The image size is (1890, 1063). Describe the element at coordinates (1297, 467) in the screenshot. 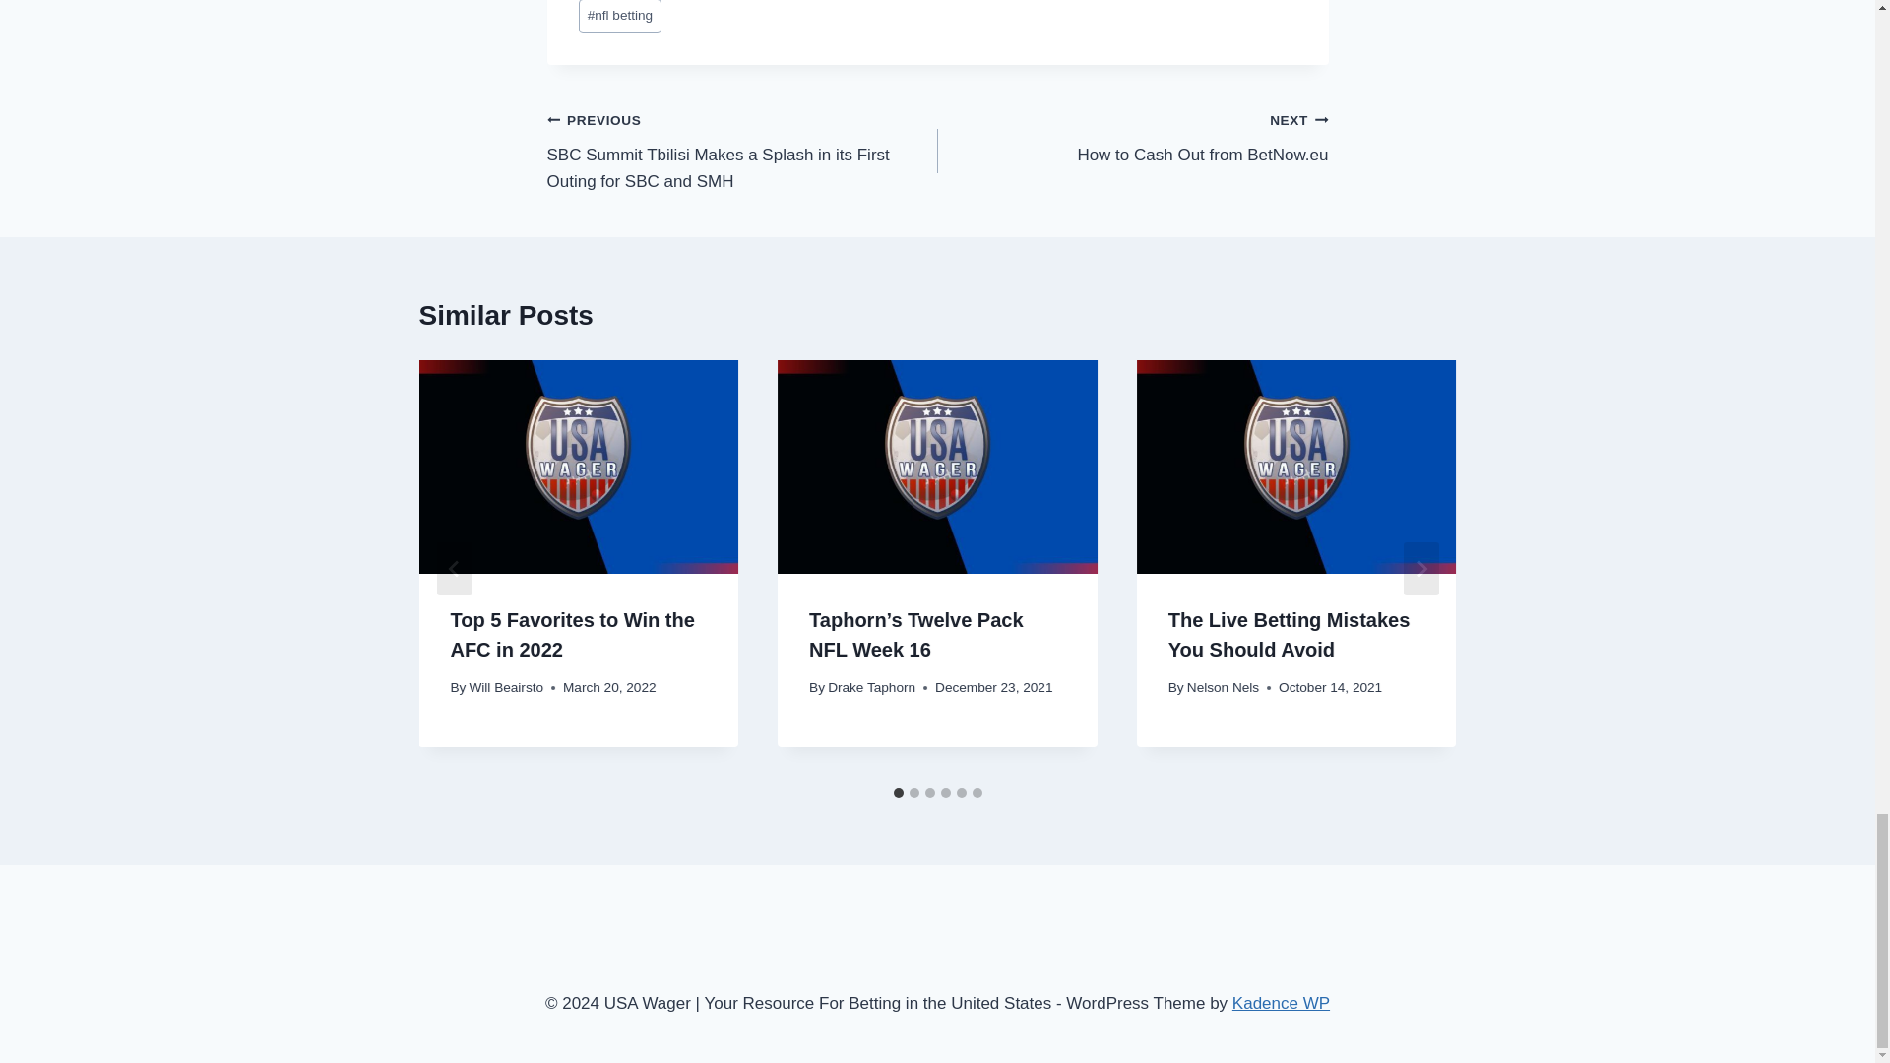

I see `The Live Betting Mistakes You Should Avoid 5` at that location.